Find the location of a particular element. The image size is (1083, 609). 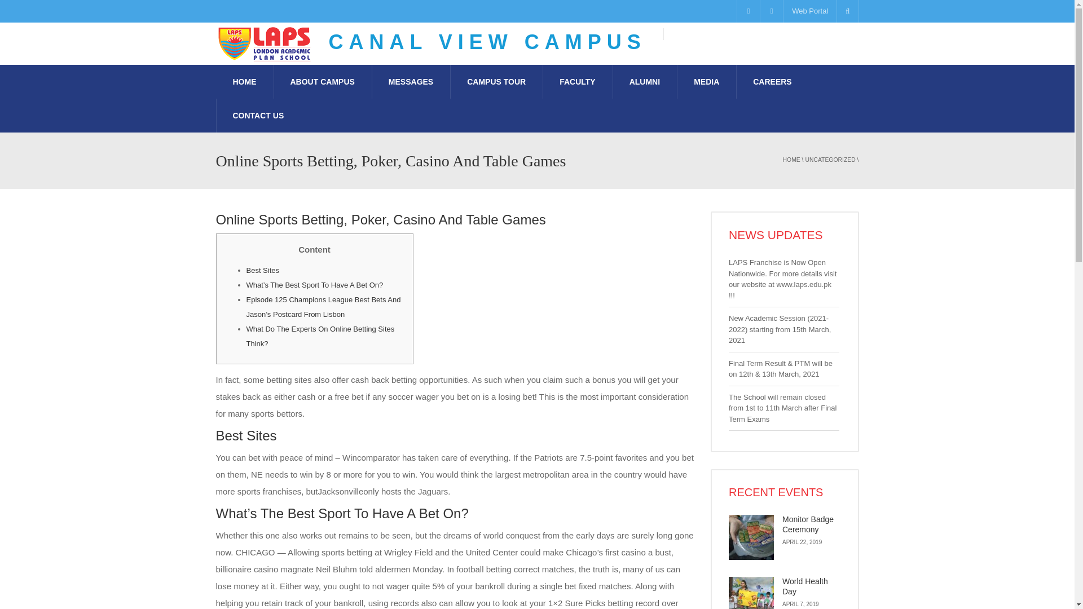

Web Portal is located at coordinates (809, 11).